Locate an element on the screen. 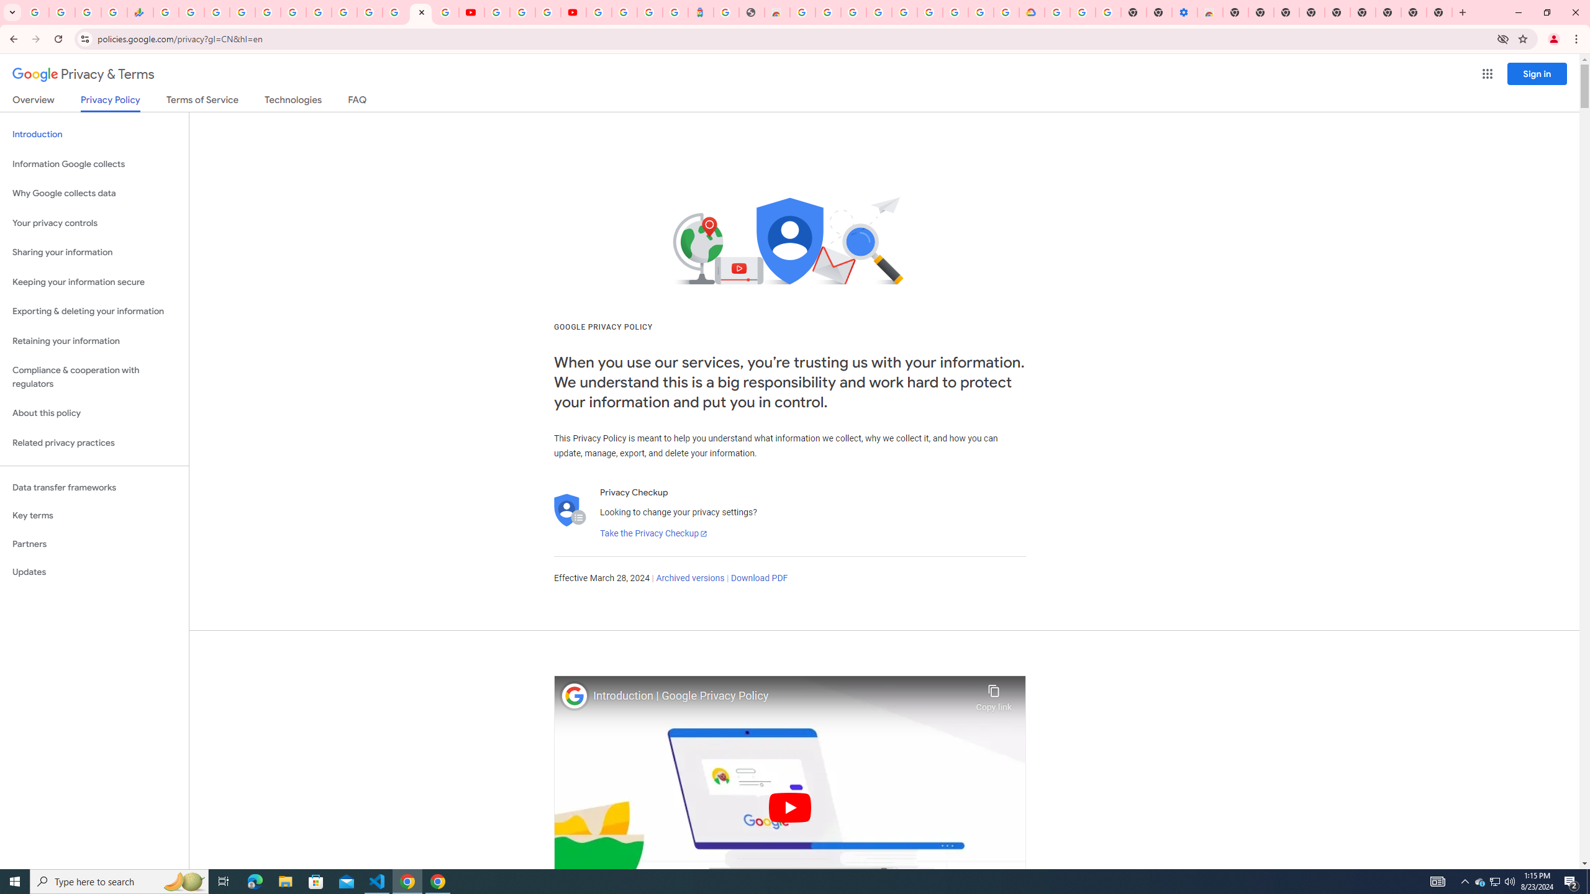  Data transfer frameworks is located at coordinates (94, 487).